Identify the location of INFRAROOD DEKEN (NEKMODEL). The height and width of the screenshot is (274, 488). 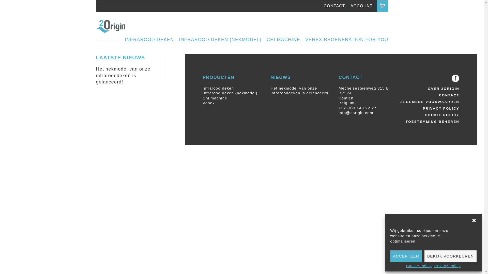
(220, 40).